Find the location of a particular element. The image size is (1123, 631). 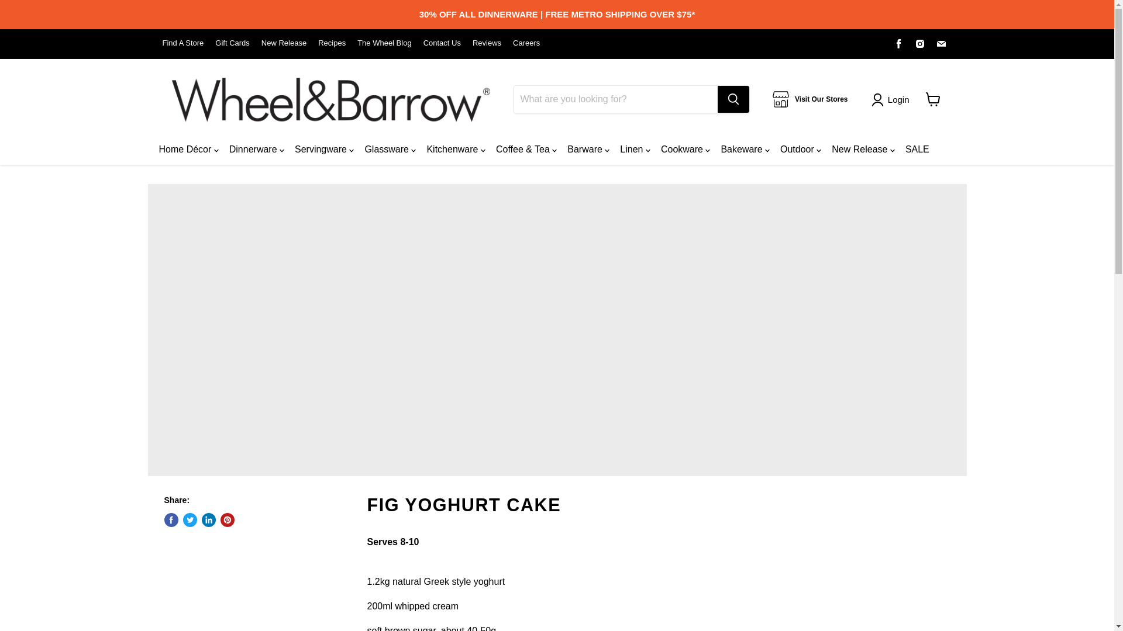

Facebook is located at coordinates (898, 43).